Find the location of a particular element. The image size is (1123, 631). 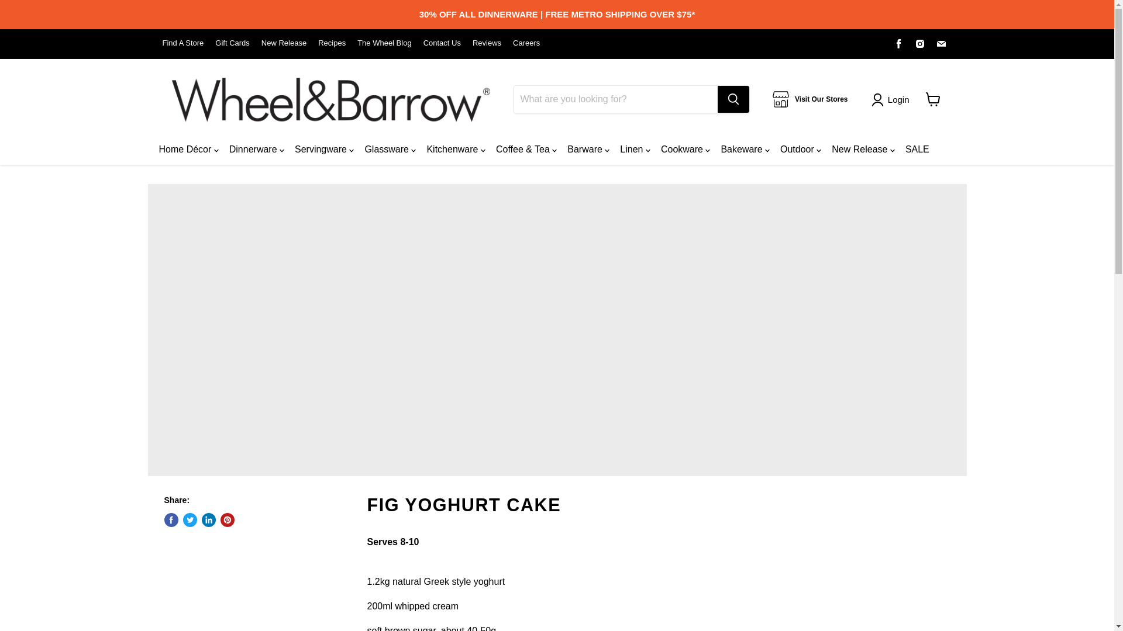

Facebook is located at coordinates (898, 43).